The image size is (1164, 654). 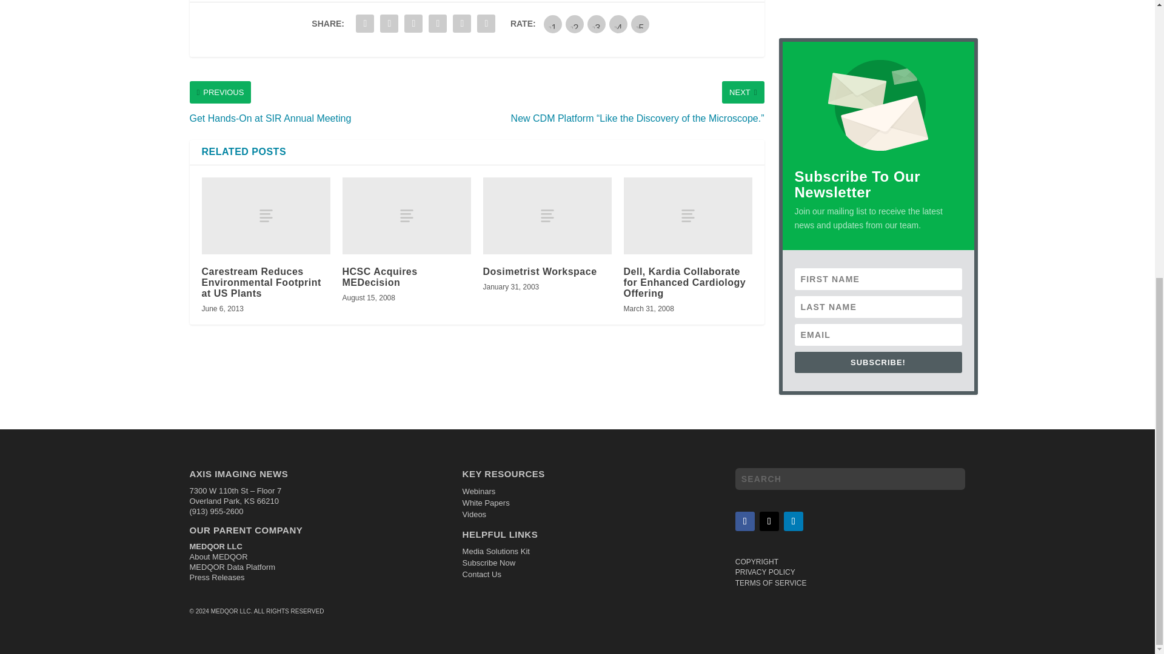 What do you see at coordinates (365, 24) in the screenshot?
I see `Share "Nil Viewers Offer RESTful Integration" via Facebook` at bounding box center [365, 24].